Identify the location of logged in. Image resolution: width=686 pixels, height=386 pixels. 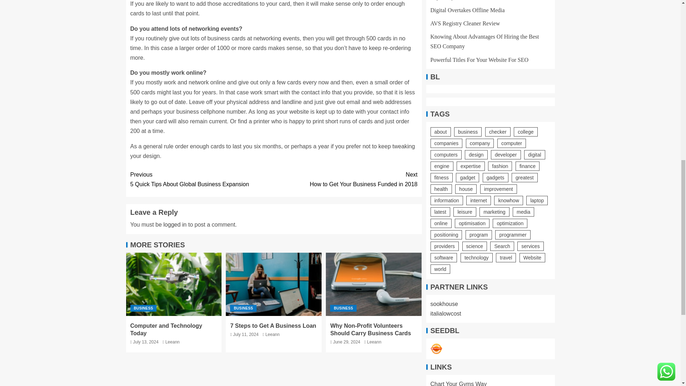
(175, 224).